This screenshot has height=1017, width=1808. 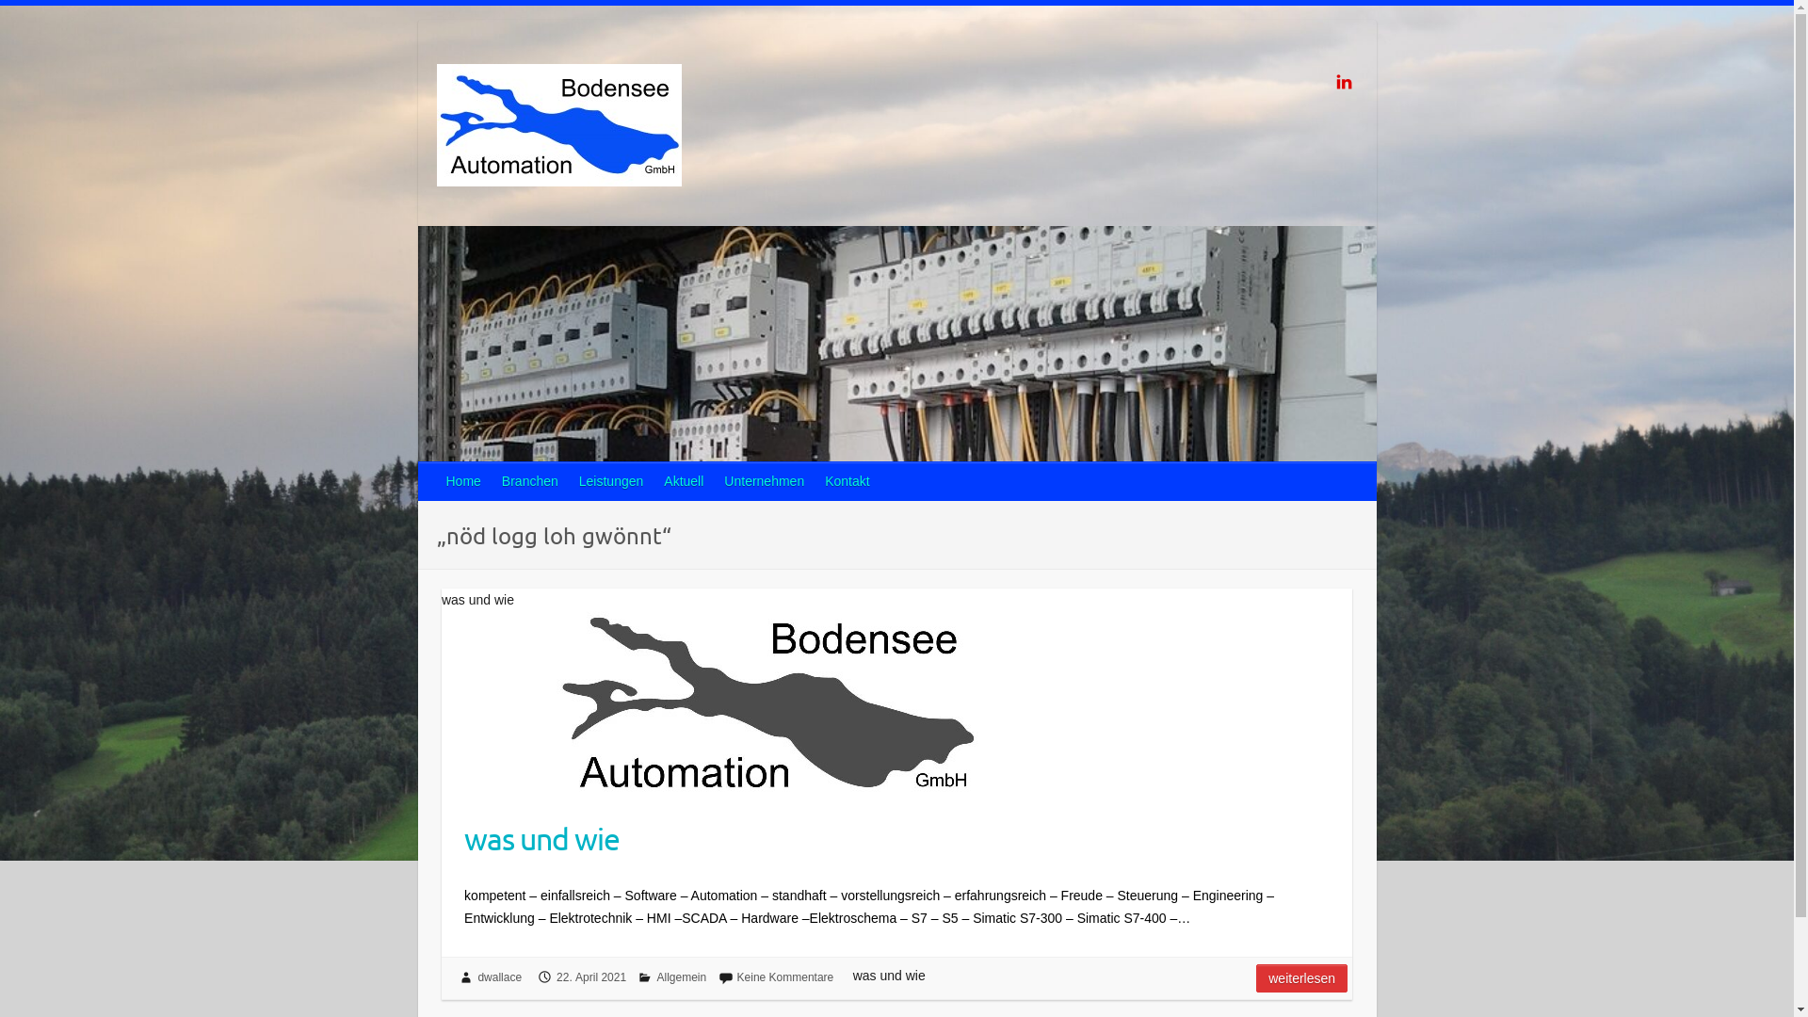 What do you see at coordinates (682, 977) in the screenshot?
I see `Allgemein` at bounding box center [682, 977].